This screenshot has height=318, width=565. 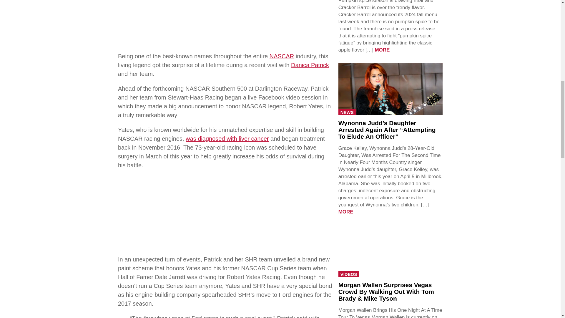 What do you see at coordinates (346, 212) in the screenshot?
I see `MORE` at bounding box center [346, 212].